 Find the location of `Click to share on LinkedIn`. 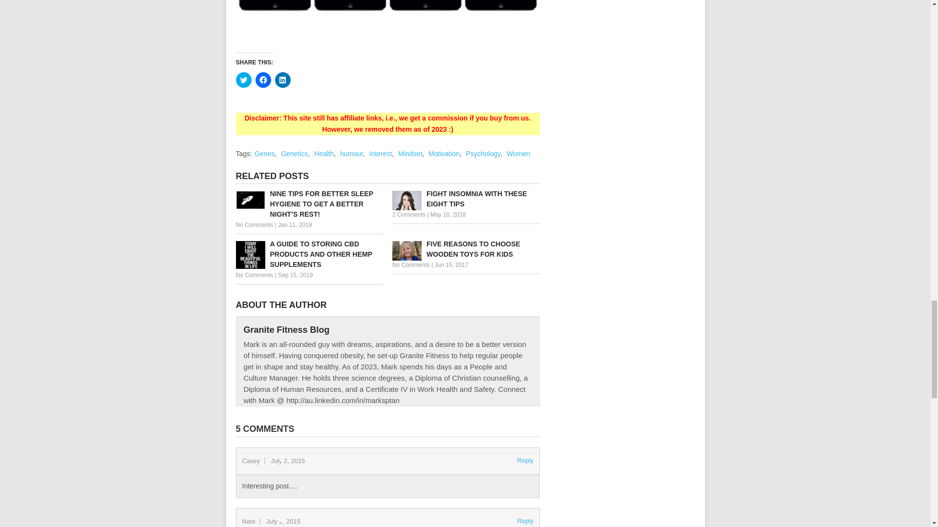

Click to share on LinkedIn is located at coordinates (282, 80).